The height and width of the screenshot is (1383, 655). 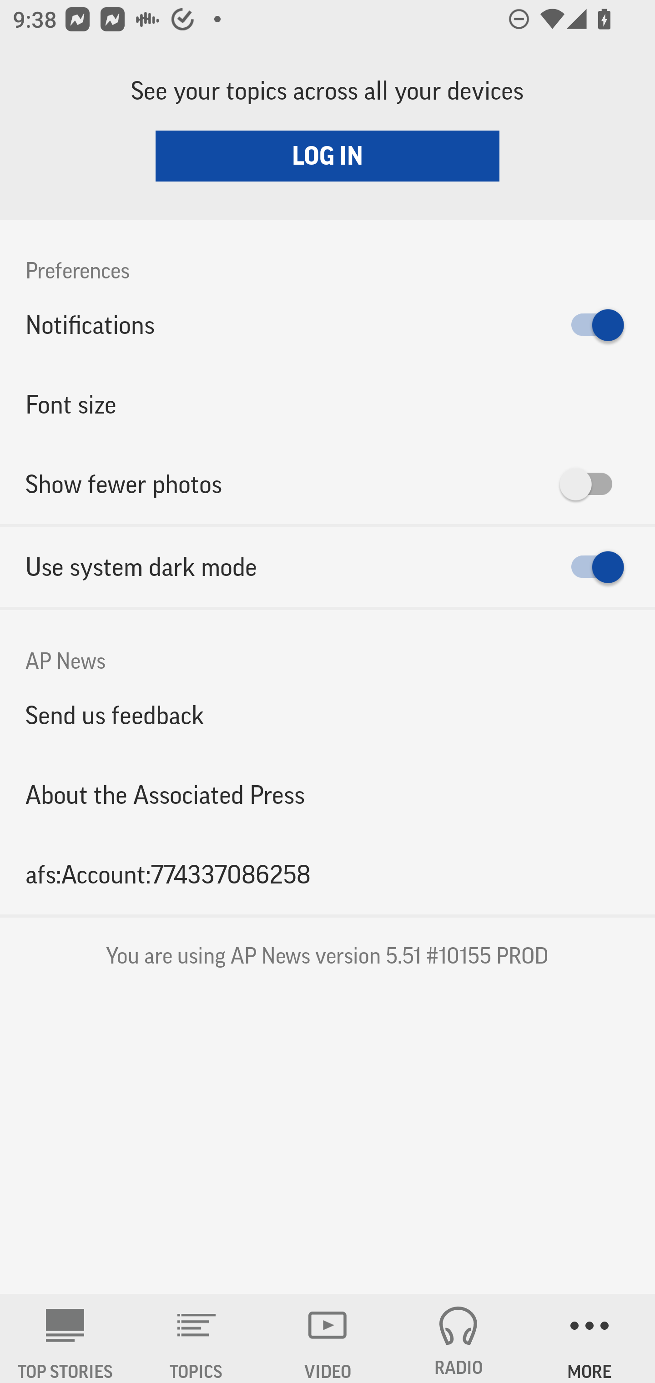 What do you see at coordinates (327, 325) in the screenshot?
I see `Notifications` at bounding box center [327, 325].